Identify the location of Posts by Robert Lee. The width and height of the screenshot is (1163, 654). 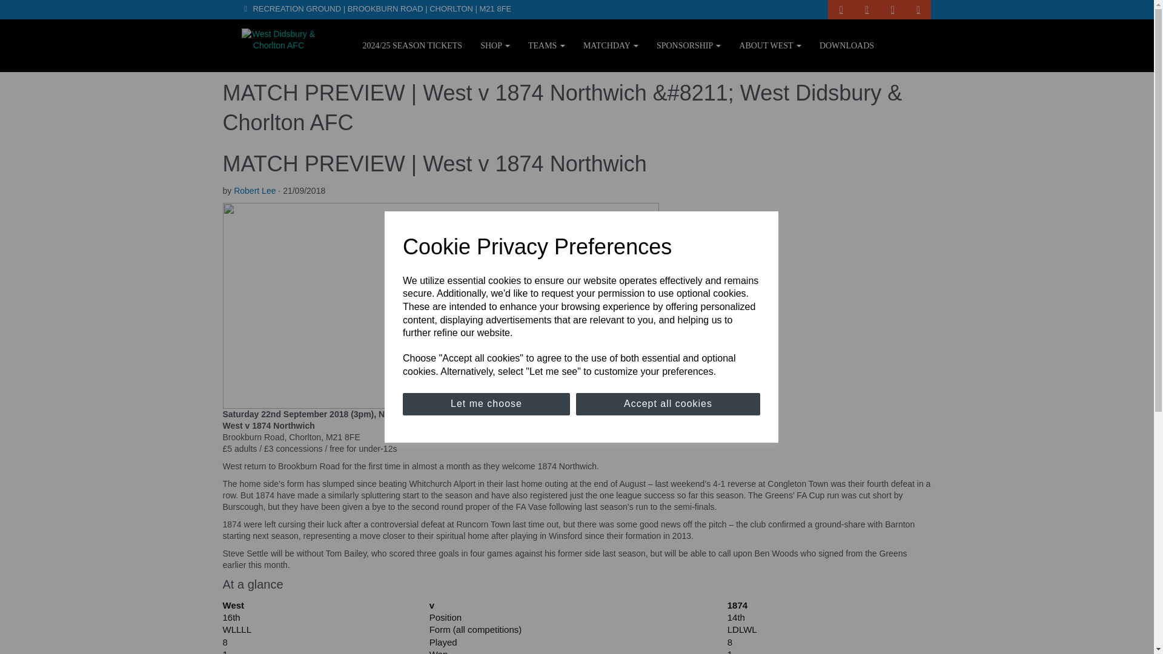
(254, 190).